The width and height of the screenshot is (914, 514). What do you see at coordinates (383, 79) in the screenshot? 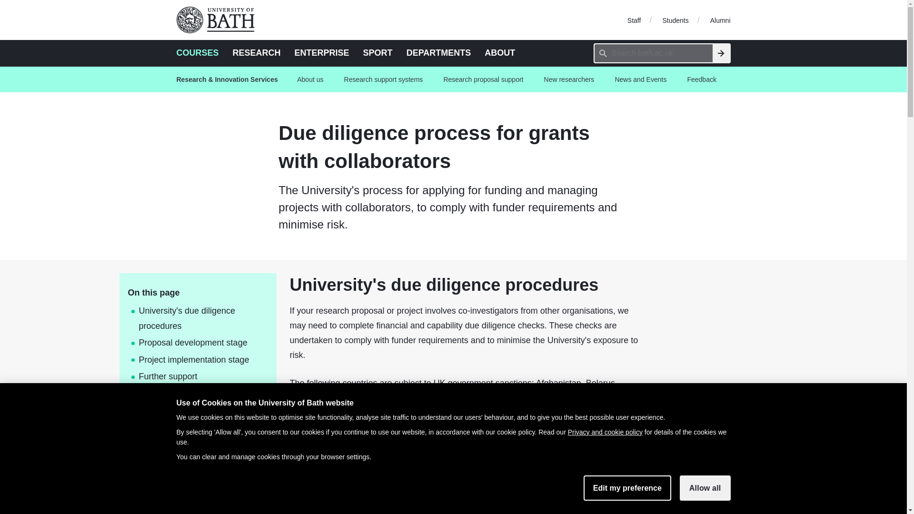
I see `Research support systems` at bounding box center [383, 79].